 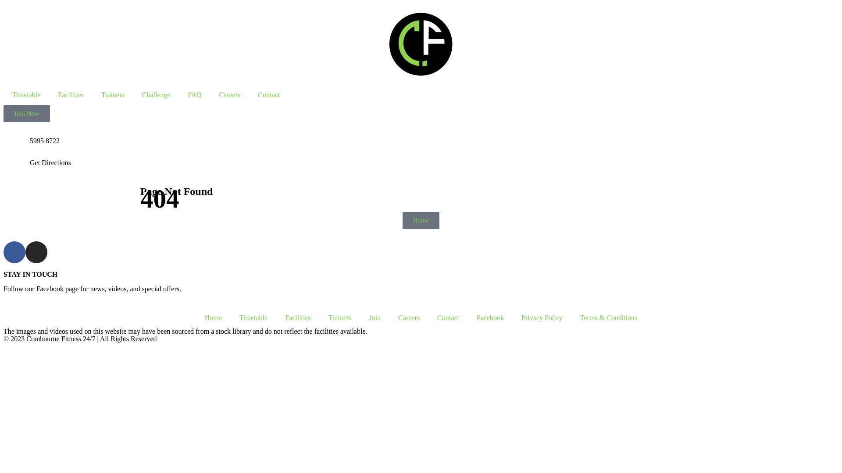 I want to click on Challenge, so click(x=156, y=95).